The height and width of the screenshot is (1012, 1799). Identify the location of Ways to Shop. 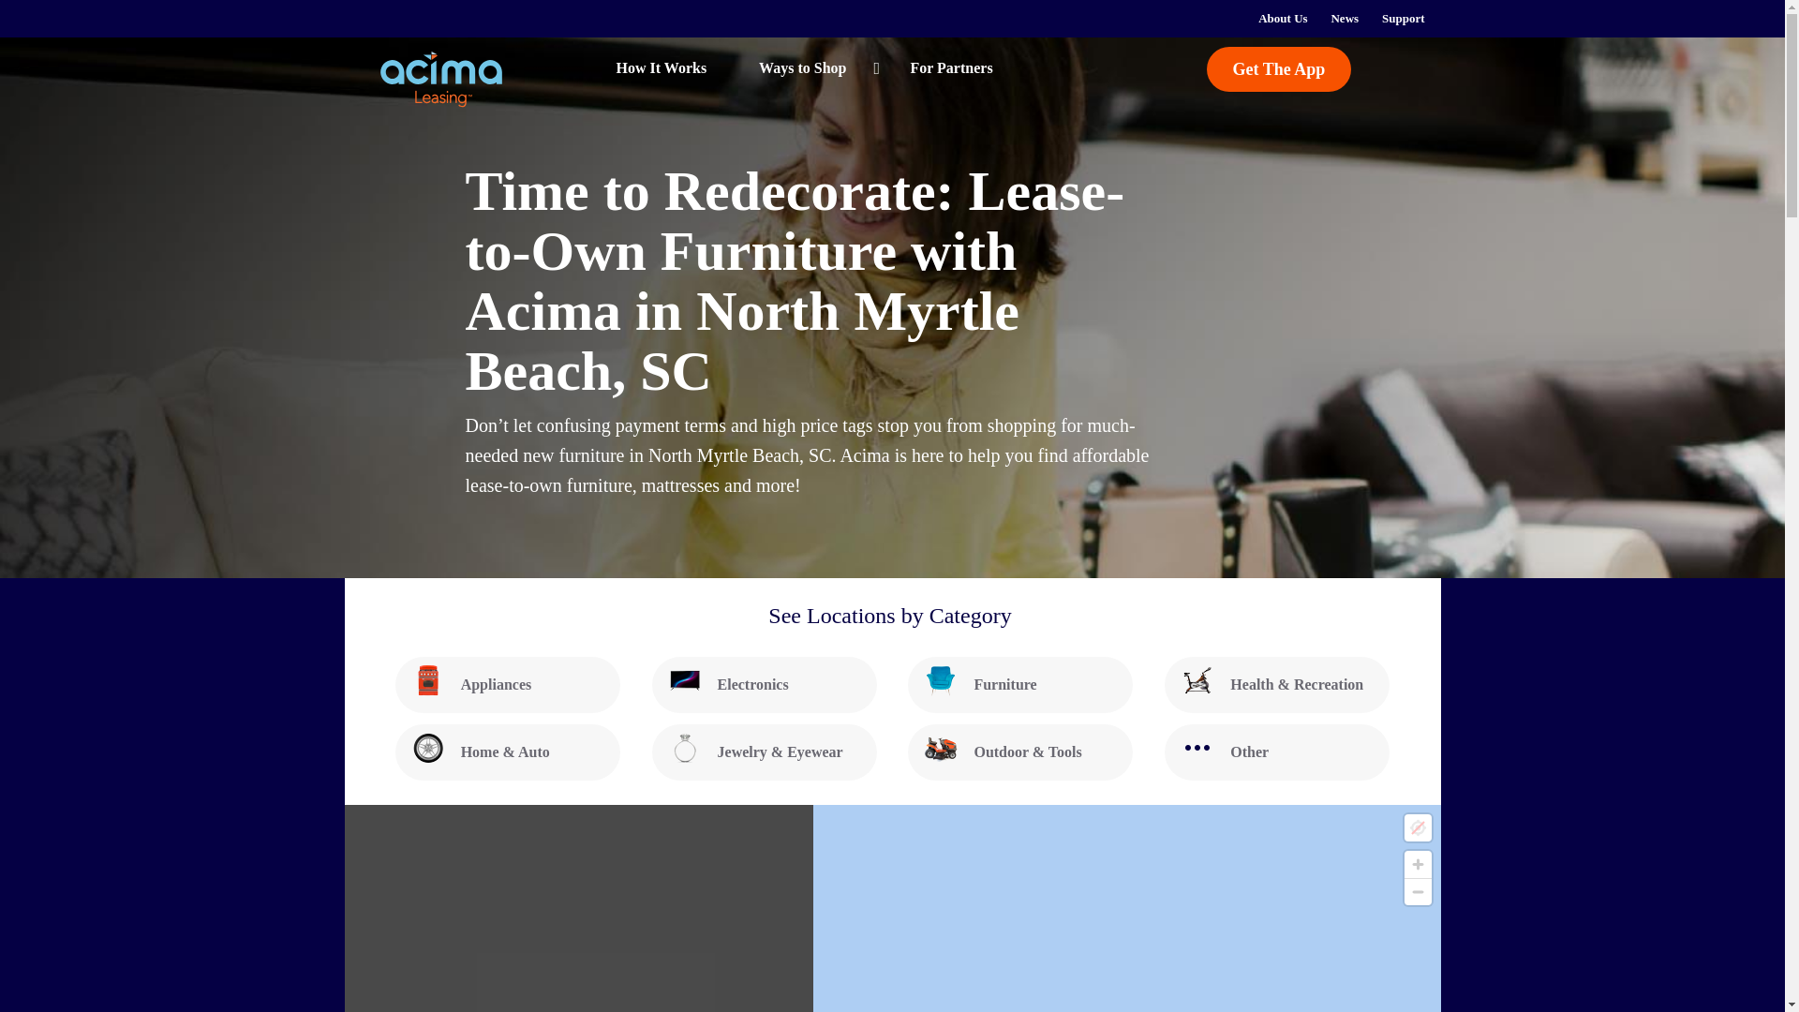
(808, 67).